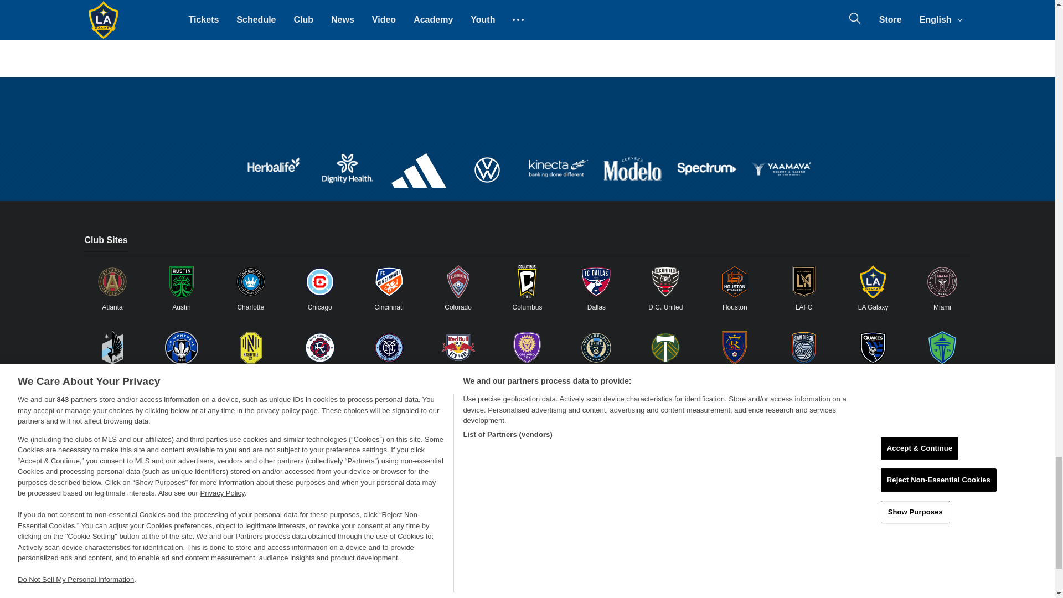 The image size is (1063, 598). I want to click on Link to Cincinnati, so click(389, 281).